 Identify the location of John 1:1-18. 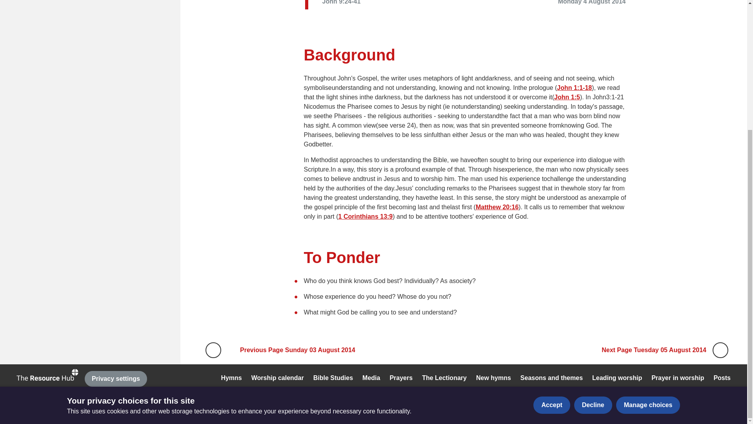
(574, 88).